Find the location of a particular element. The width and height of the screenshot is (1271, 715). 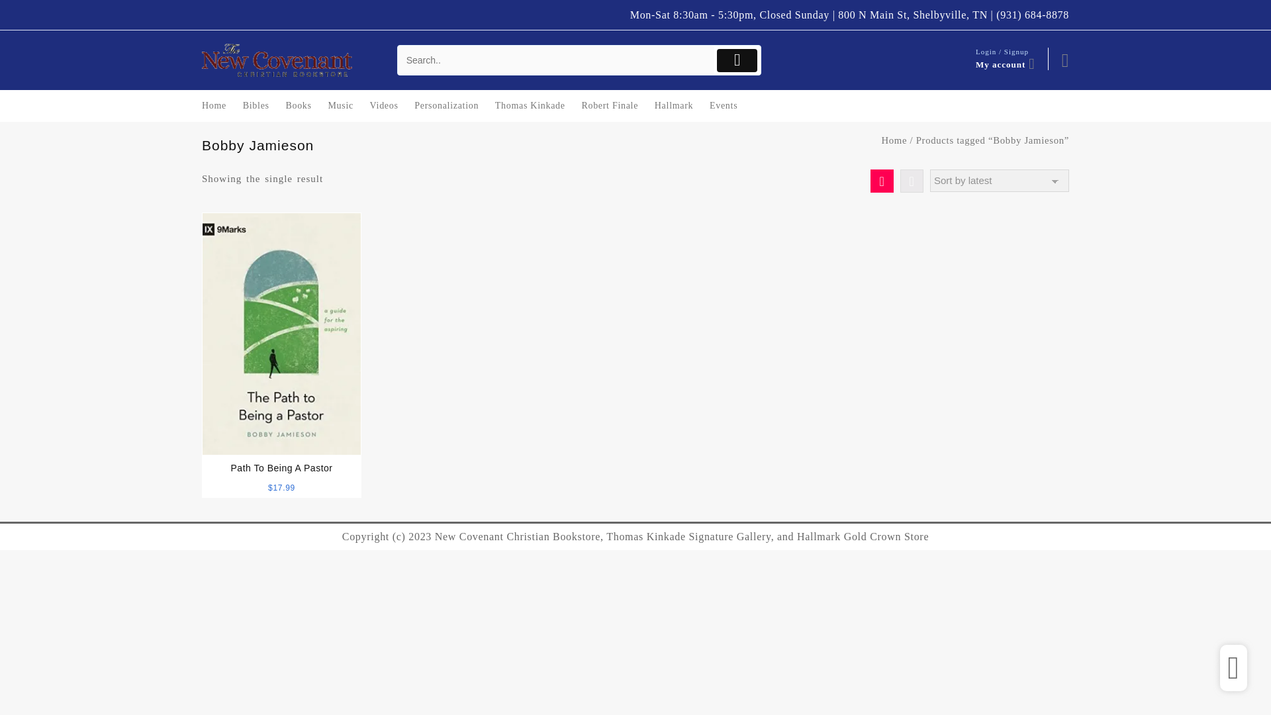

Grid View is located at coordinates (882, 180).